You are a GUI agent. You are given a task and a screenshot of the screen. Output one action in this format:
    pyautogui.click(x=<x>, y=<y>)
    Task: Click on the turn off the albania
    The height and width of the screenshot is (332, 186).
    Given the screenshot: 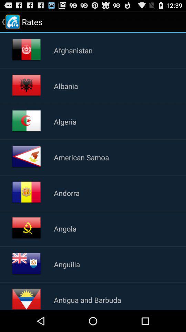 What is the action you would take?
    pyautogui.click(x=66, y=86)
    